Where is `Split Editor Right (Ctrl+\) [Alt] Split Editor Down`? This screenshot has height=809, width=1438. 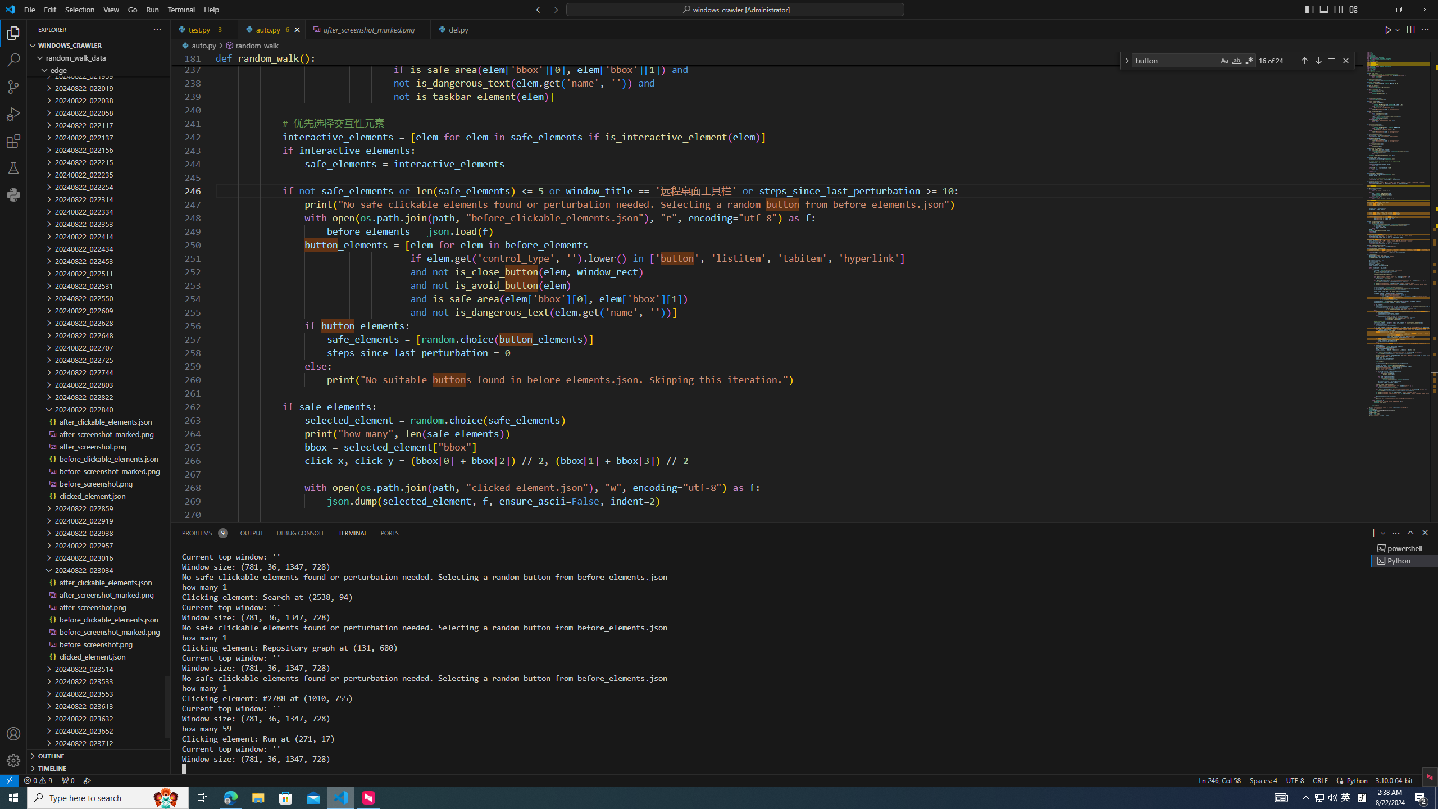 Split Editor Right (Ctrl+\) [Alt] Split Editor Down is located at coordinates (1410, 29).